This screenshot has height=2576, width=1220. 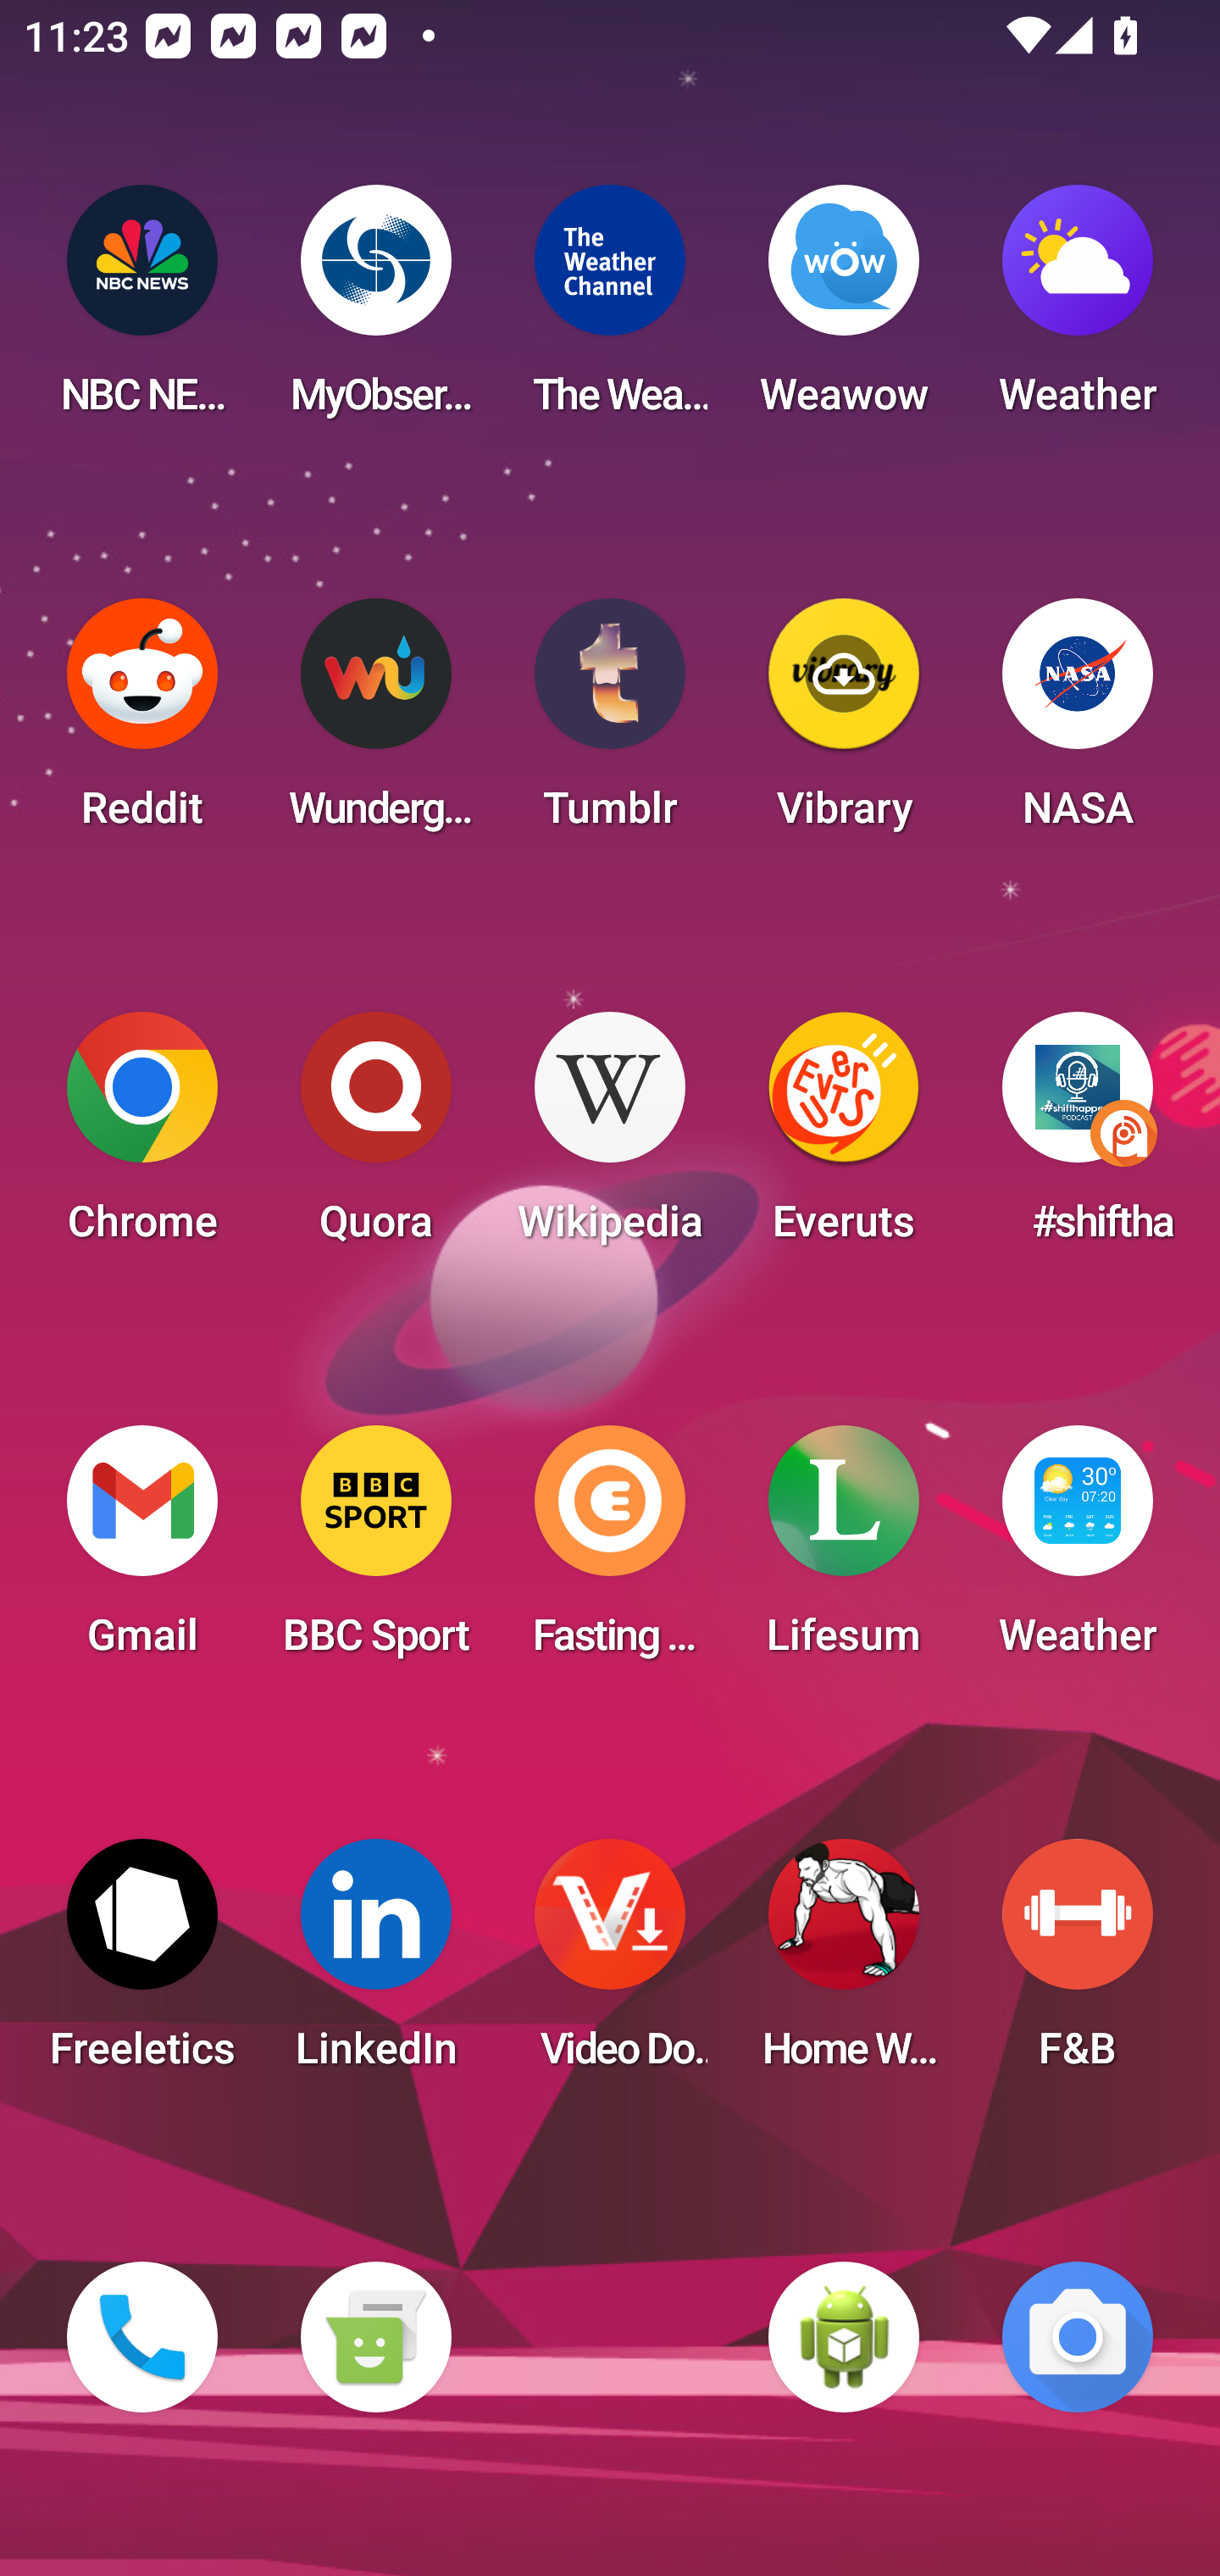 What do you see at coordinates (844, 2337) in the screenshot?
I see `WebView Browser Tester` at bounding box center [844, 2337].